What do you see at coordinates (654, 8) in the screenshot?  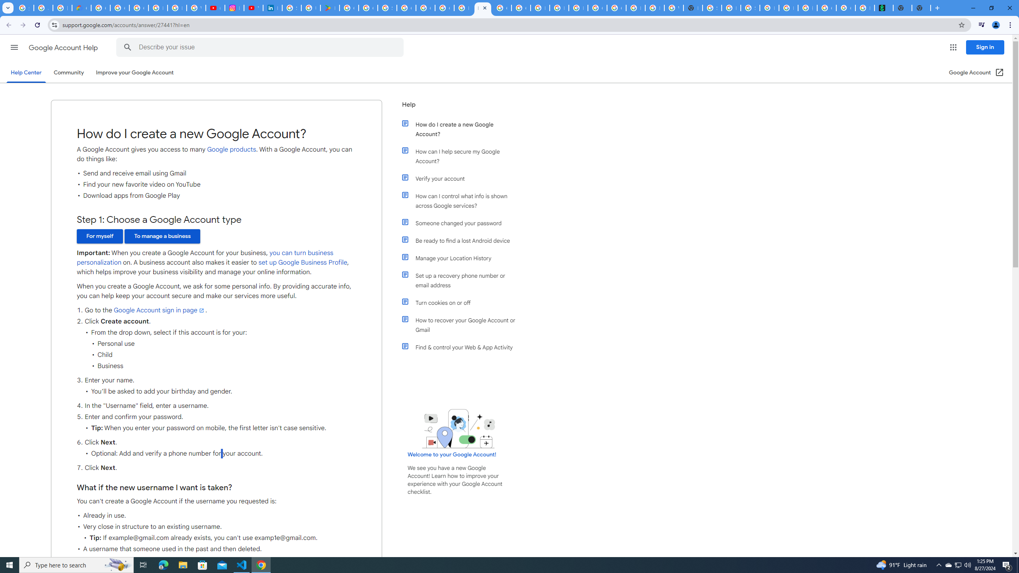 I see `Browse Chrome as a guest - Computer - Google Chrome Help` at bounding box center [654, 8].